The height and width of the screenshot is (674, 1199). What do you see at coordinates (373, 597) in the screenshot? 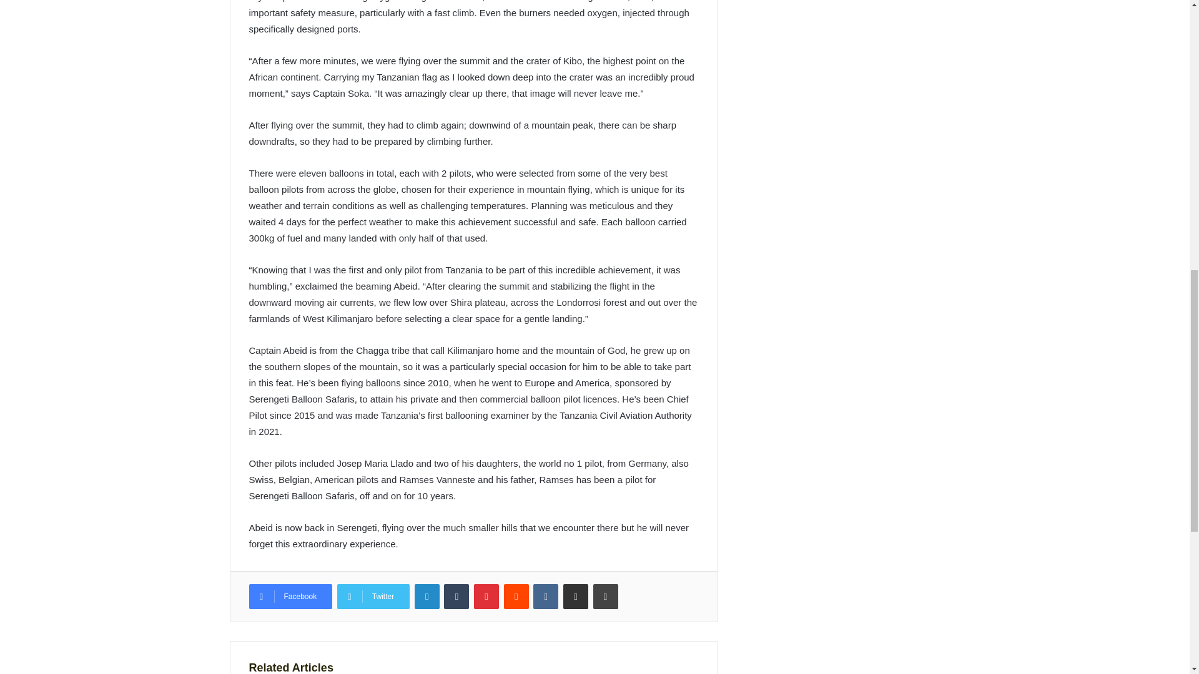
I see `Twitter` at bounding box center [373, 597].